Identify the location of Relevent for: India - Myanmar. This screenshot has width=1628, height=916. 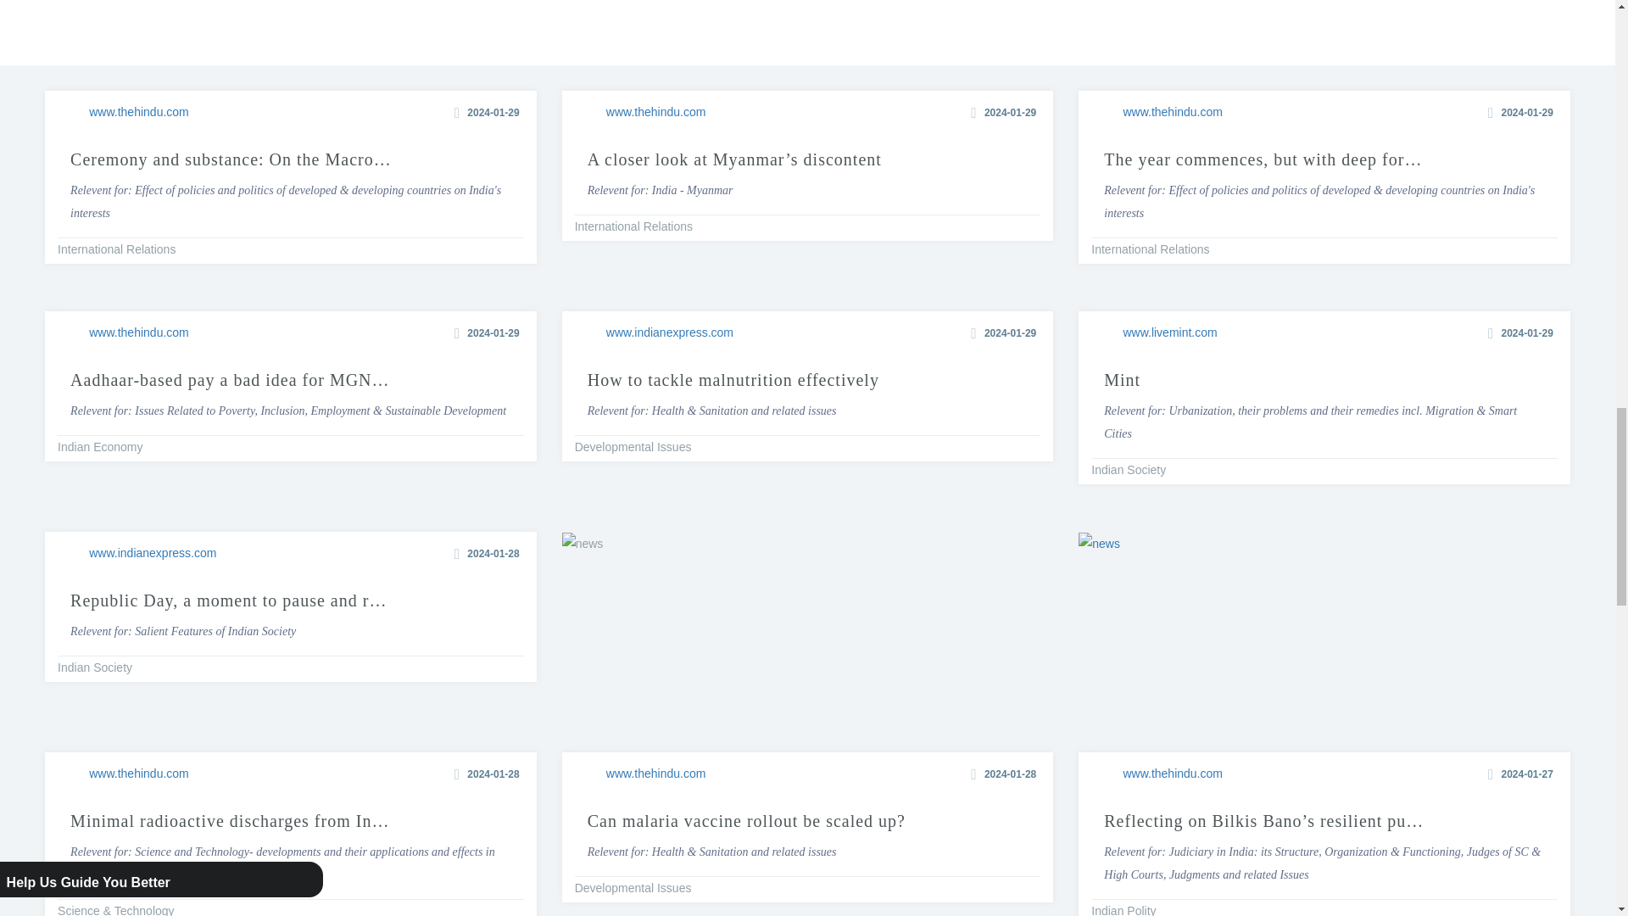
(1324, 95).